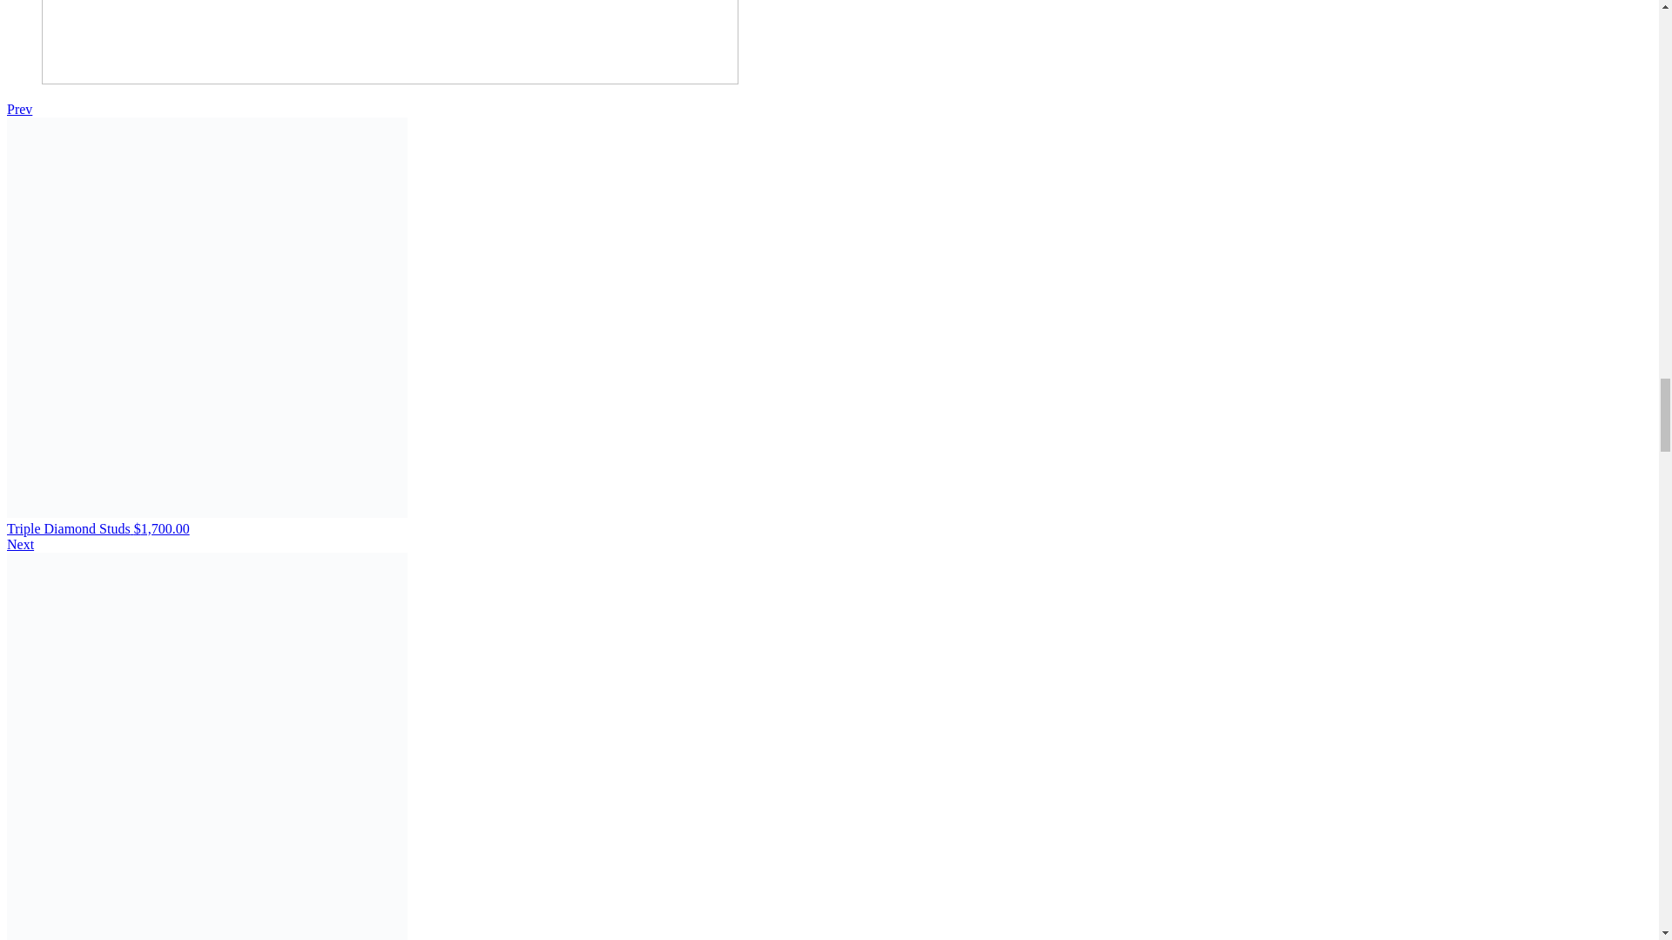 The image size is (1672, 940). Describe the element at coordinates (390, 42) in the screenshot. I see `2040` at that location.